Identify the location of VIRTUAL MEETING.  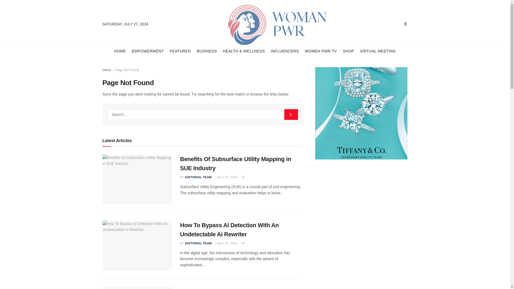
(378, 51).